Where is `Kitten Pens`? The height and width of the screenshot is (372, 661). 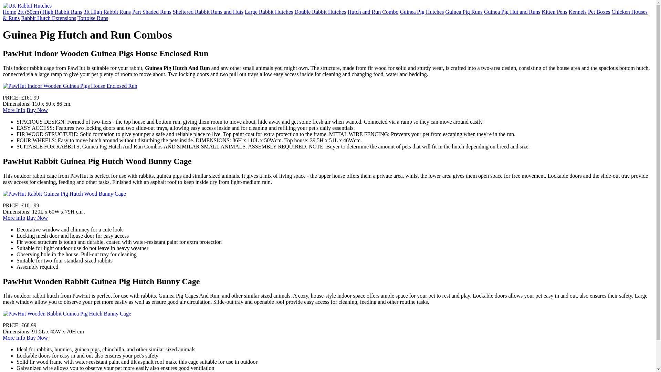 Kitten Pens is located at coordinates (554, 12).